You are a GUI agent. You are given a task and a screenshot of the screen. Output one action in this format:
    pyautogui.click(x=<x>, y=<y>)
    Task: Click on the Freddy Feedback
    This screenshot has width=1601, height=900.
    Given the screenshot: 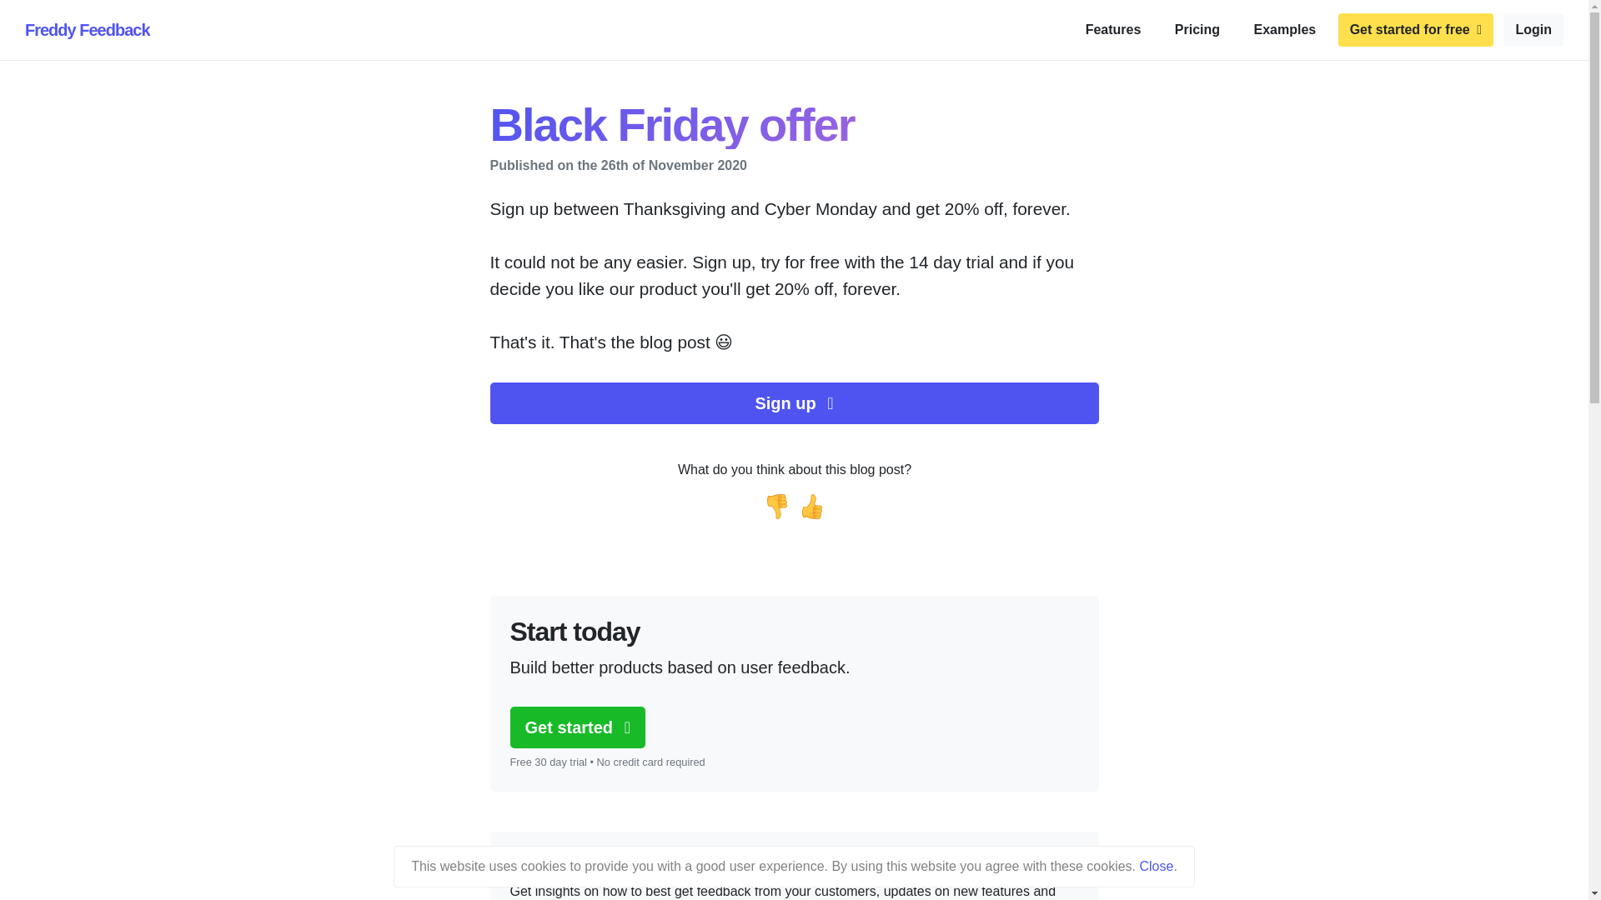 What is the action you would take?
    pyautogui.click(x=88, y=30)
    